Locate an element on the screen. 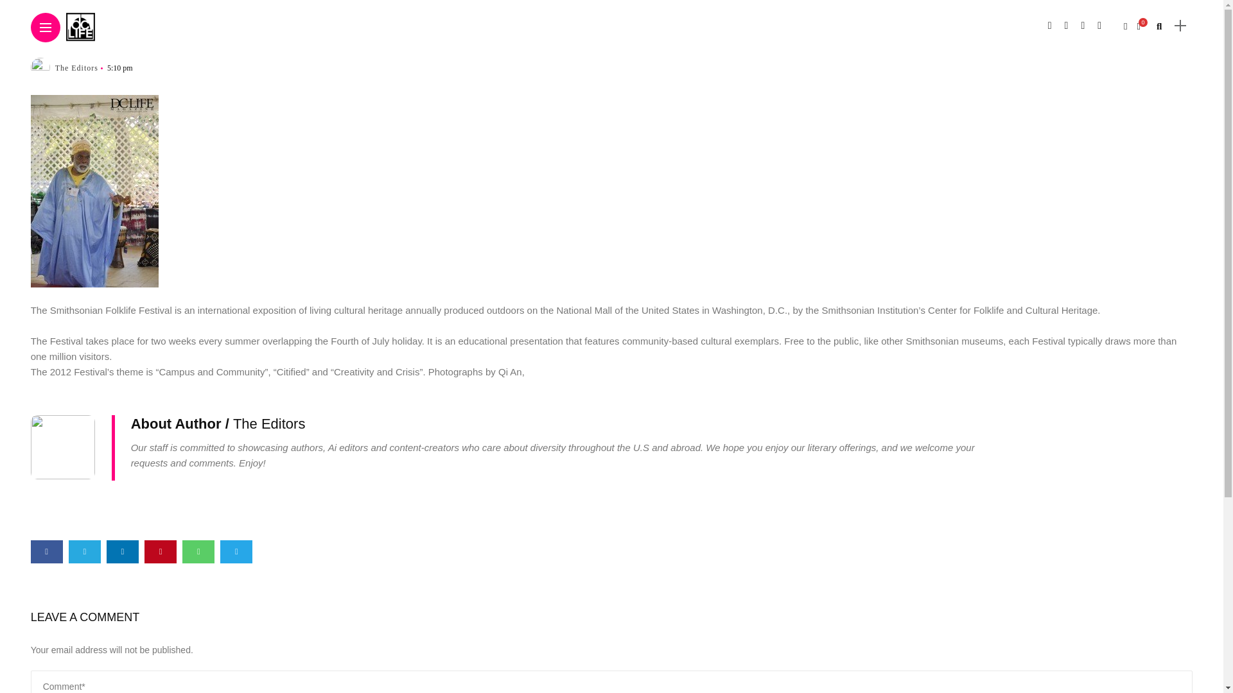 This screenshot has width=1233, height=693. Posts by The Editors is located at coordinates (269, 424).